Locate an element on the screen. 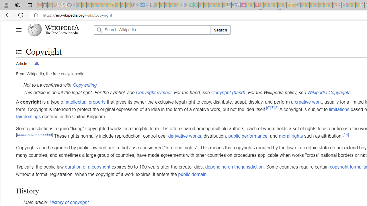 The width and height of the screenshot is (367, 206). public performance is located at coordinates (248, 136).